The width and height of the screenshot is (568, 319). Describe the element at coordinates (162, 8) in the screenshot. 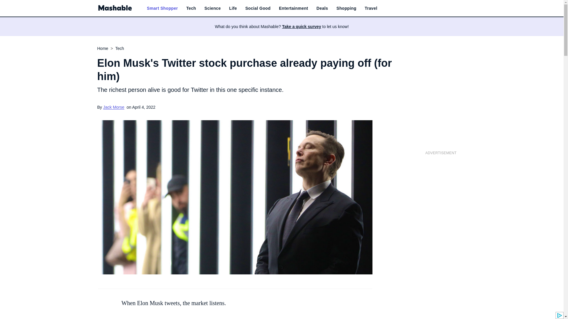

I see `Smart Shopper` at that location.